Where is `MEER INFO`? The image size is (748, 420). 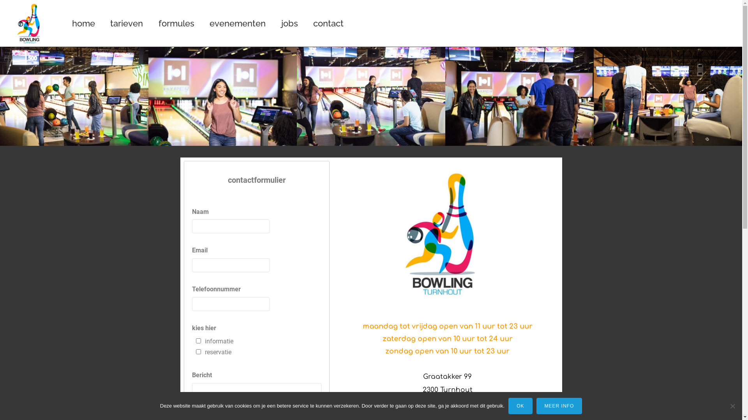
MEER INFO is located at coordinates (559, 406).